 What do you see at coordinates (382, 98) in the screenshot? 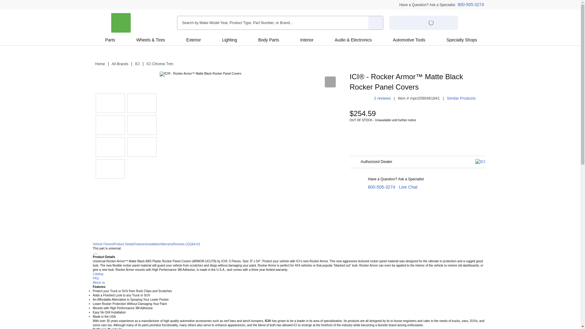
I see `2 reviews` at bounding box center [382, 98].